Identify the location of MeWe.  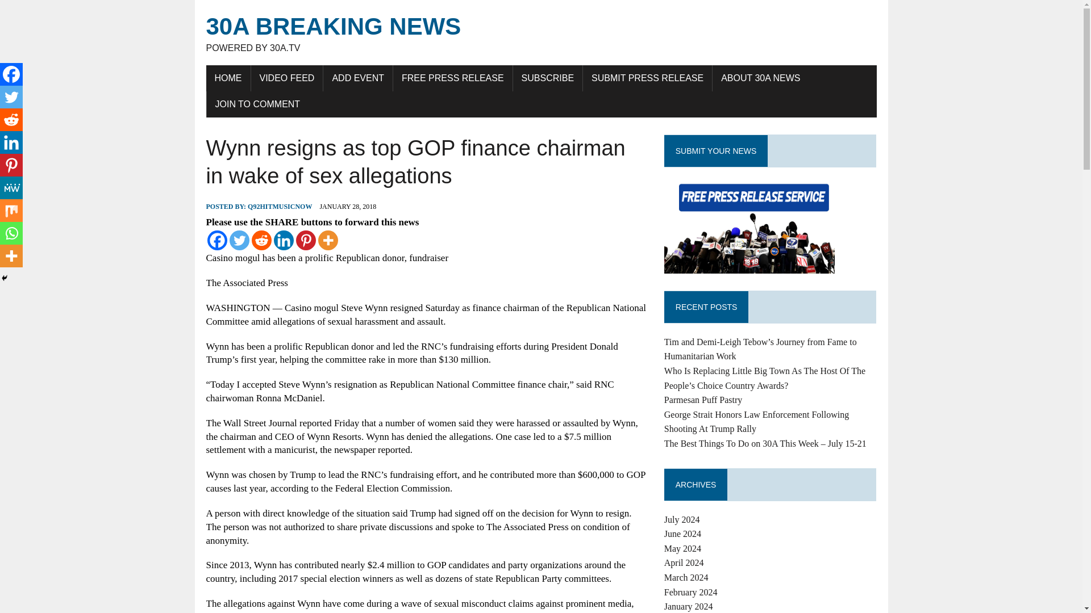
(760, 78).